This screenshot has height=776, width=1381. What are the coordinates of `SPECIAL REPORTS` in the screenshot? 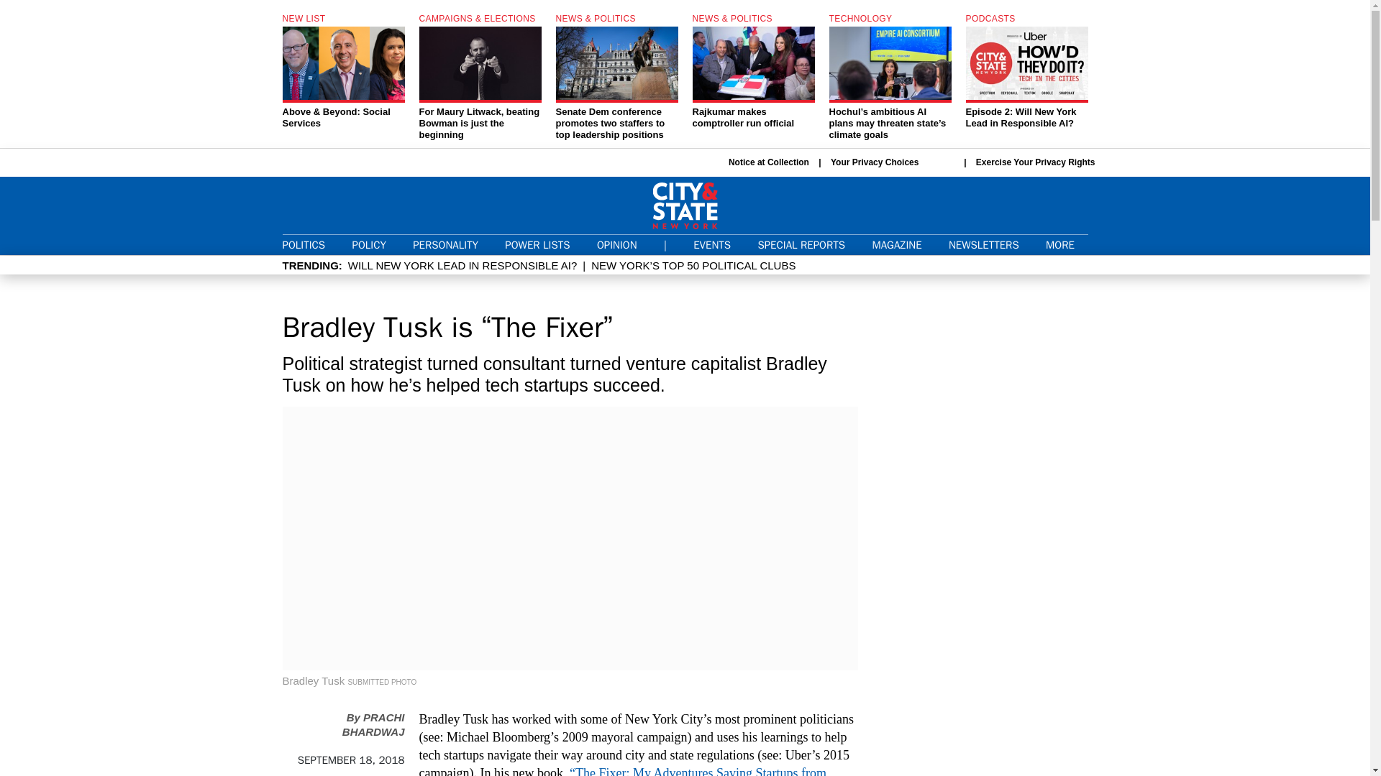 It's located at (801, 244).